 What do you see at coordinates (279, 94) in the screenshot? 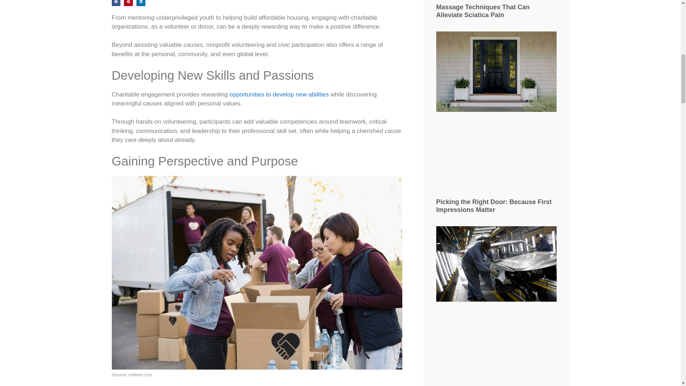
I see `opportunities to develop new abilities` at bounding box center [279, 94].